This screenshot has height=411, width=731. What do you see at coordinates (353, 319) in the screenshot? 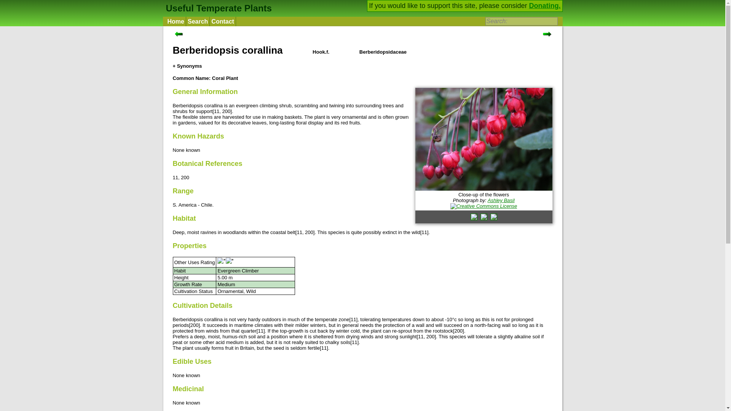
I see `11` at bounding box center [353, 319].